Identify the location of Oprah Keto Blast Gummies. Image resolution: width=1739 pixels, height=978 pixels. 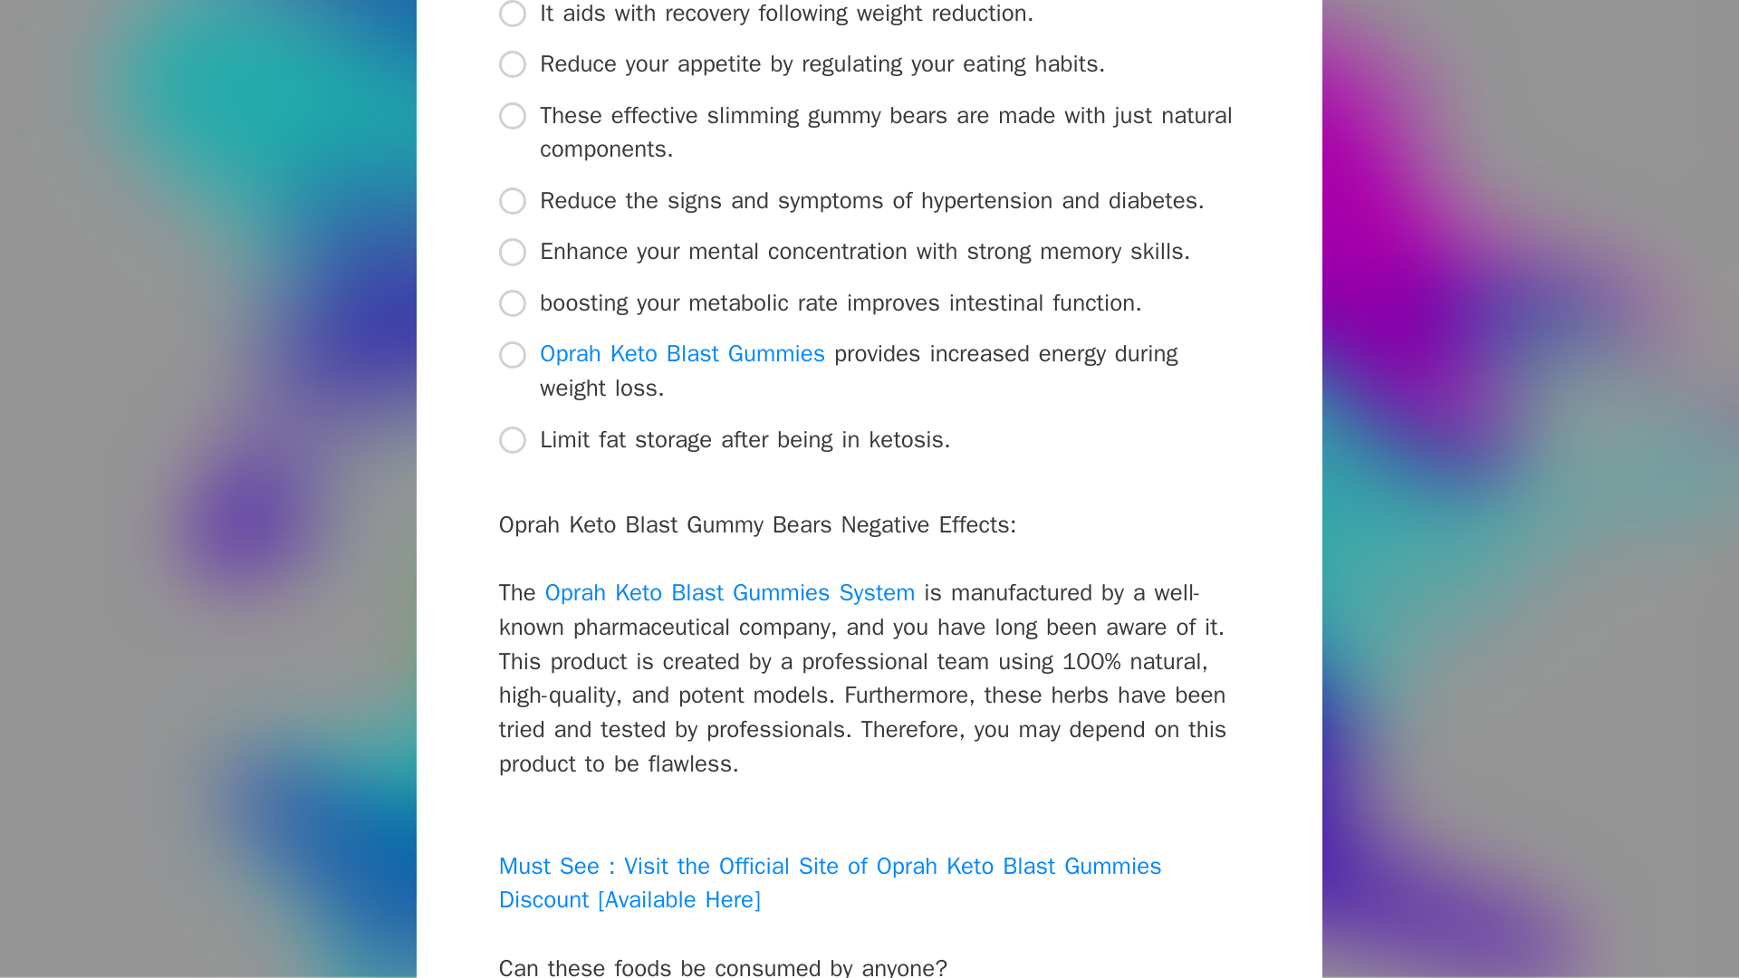
(681, 353).